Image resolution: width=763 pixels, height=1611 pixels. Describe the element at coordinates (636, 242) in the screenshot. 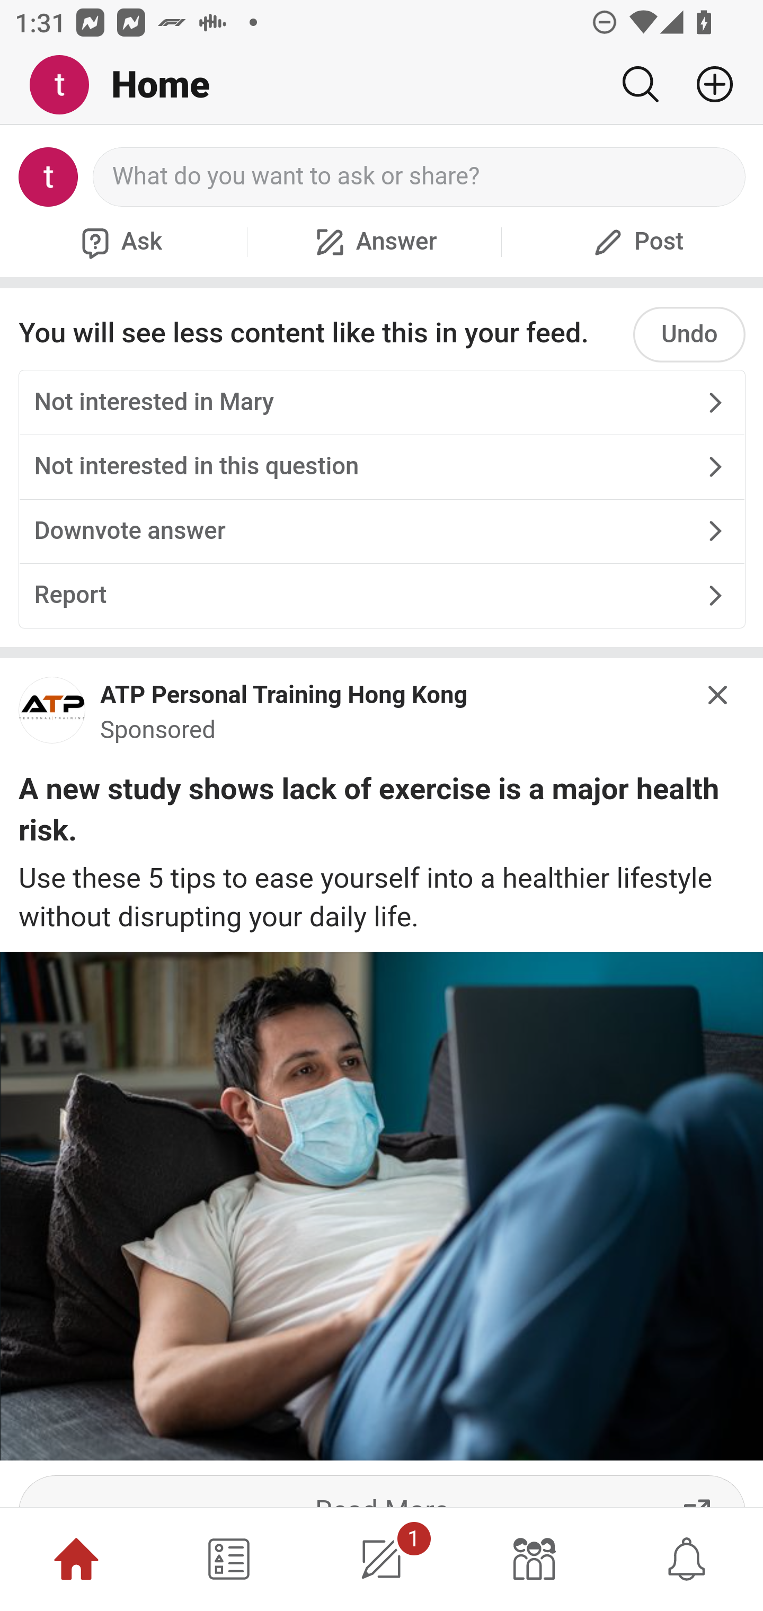

I see `Post` at that location.